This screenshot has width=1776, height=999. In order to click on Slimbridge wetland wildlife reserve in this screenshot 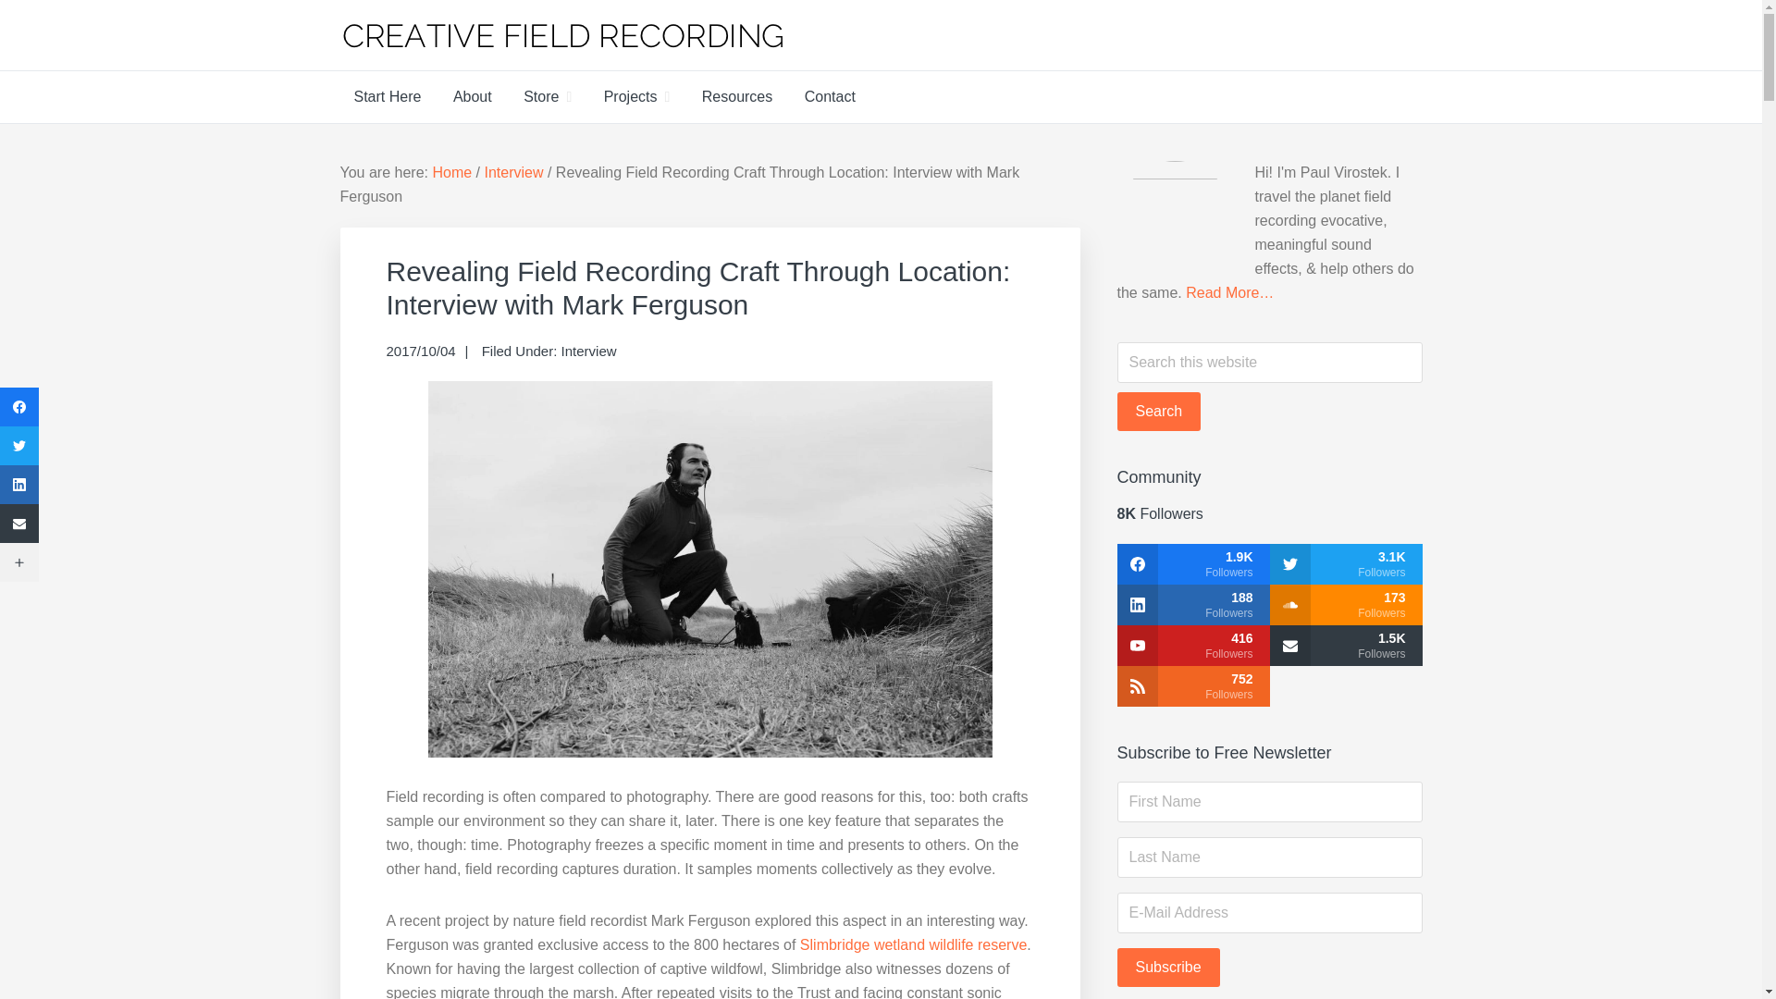, I will do `click(913, 945)`.